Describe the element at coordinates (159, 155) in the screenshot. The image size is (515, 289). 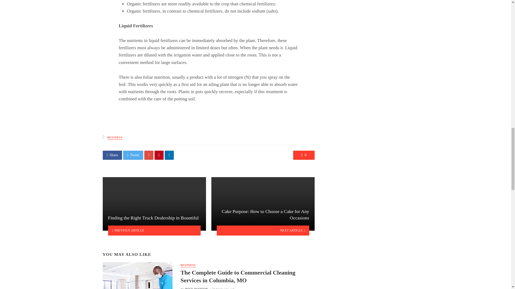
I see `Share on Pinterest` at that location.